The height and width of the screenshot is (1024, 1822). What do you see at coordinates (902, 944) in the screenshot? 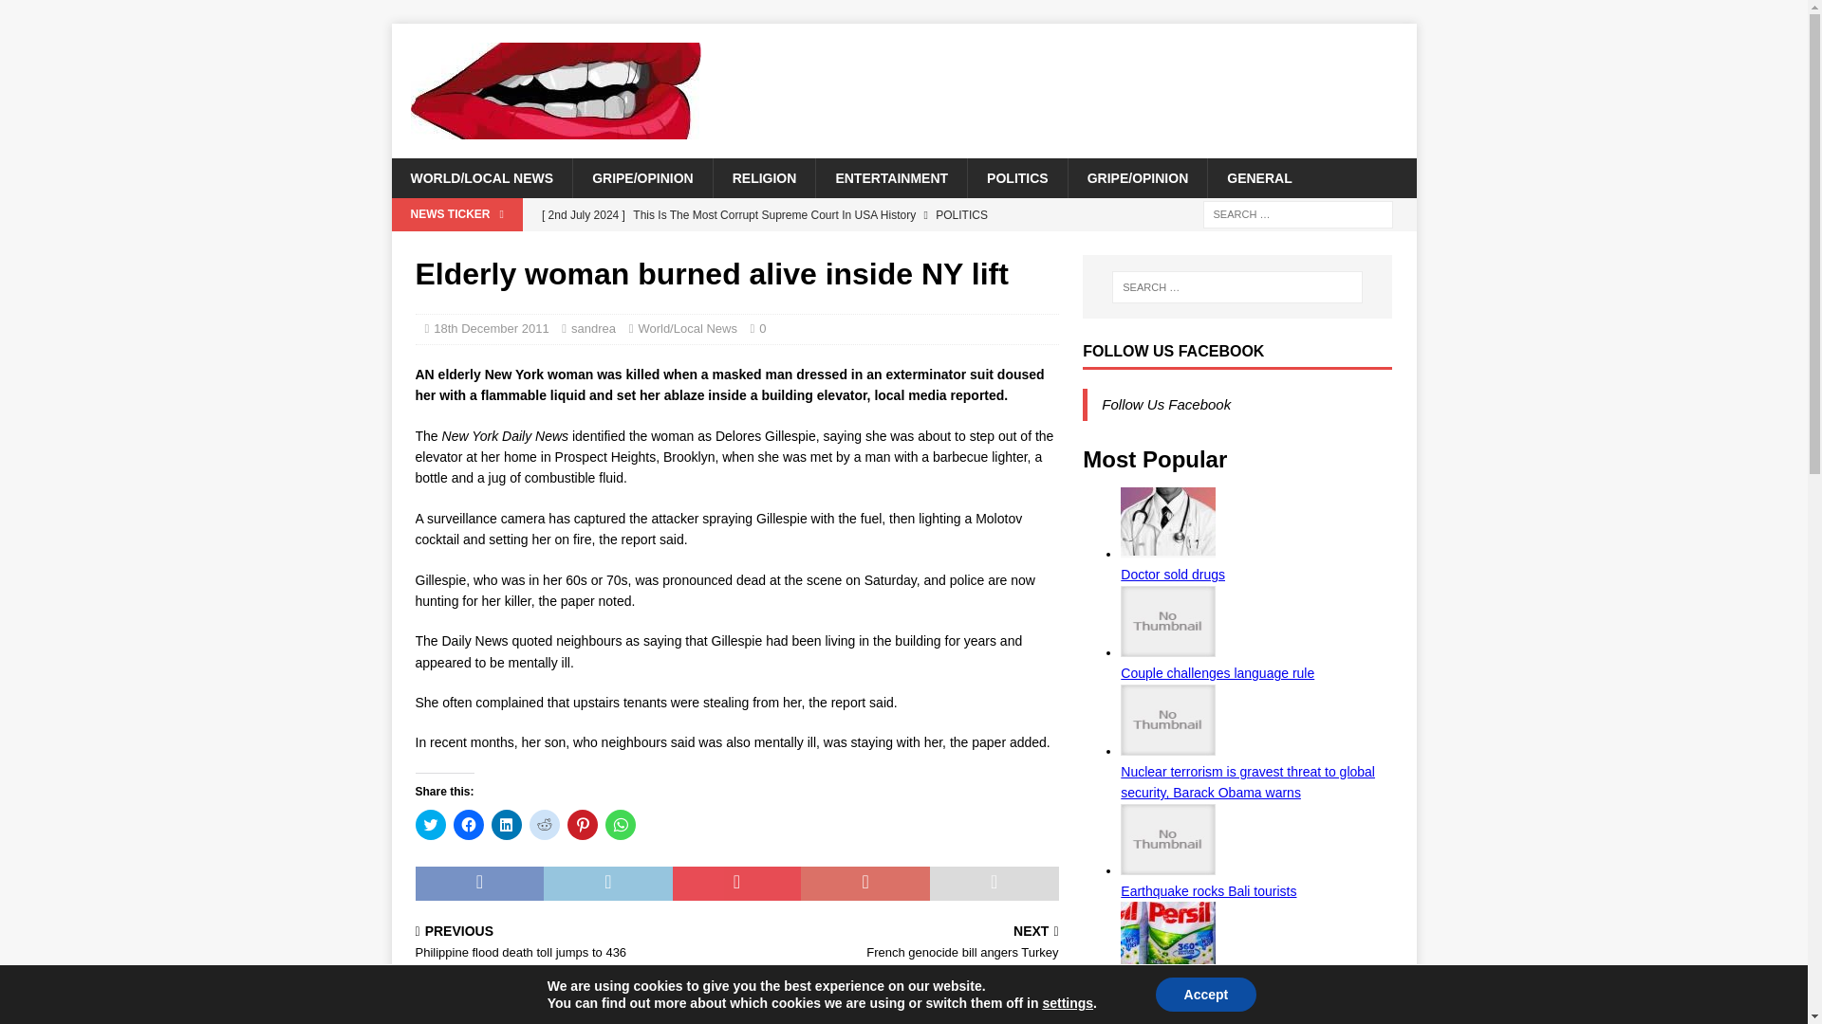
I see `Click to share on LinkedIn` at bounding box center [902, 944].